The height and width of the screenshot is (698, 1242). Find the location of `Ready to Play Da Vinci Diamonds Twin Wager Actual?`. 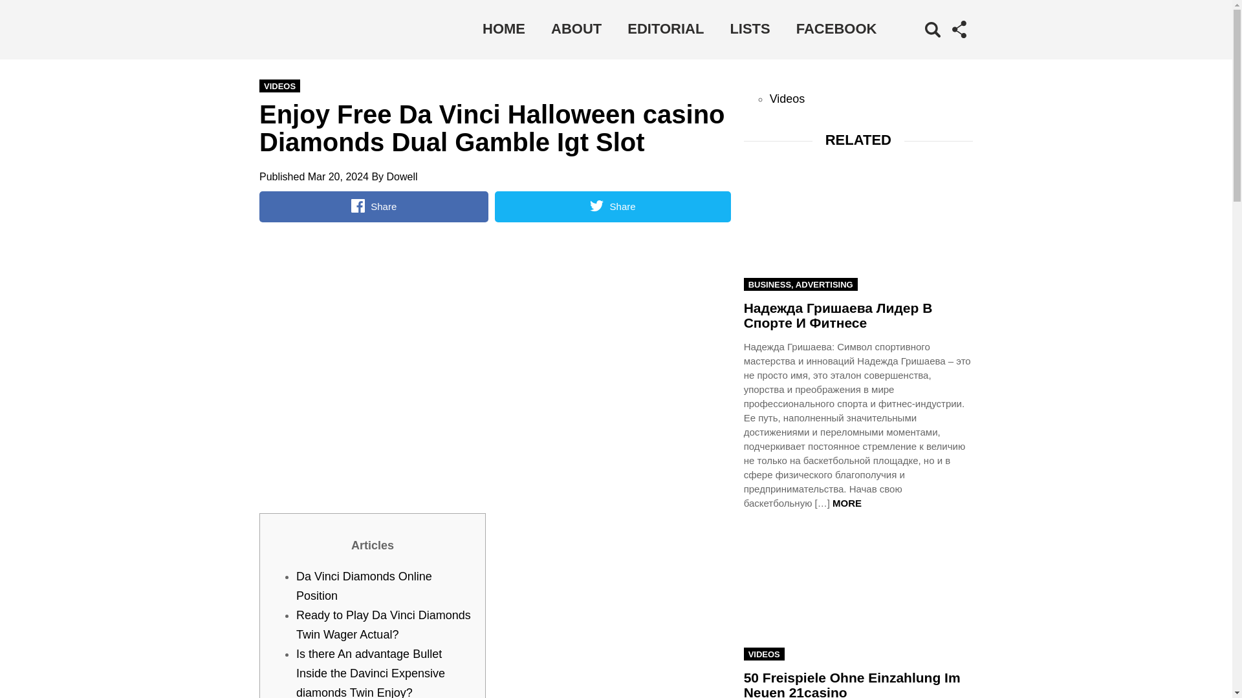

Ready to Play Da Vinci Diamonds Twin Wager Actual? is located at coordinates (383, 624).